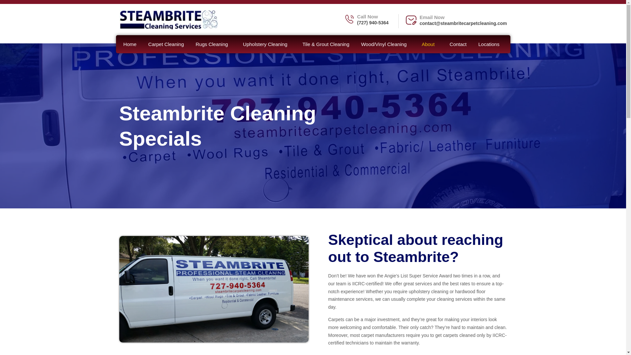  Describe the element at coordinates (213, 44) in the screenshot. I see `Rugs Cleaning` at that location.